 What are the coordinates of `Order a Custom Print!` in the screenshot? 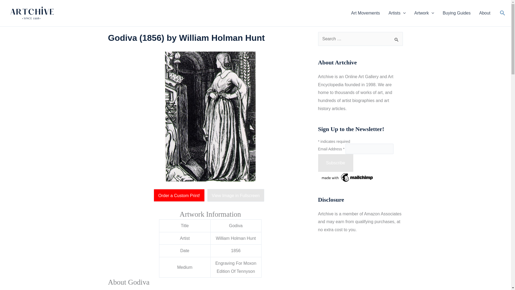 It's located at (180, 195).